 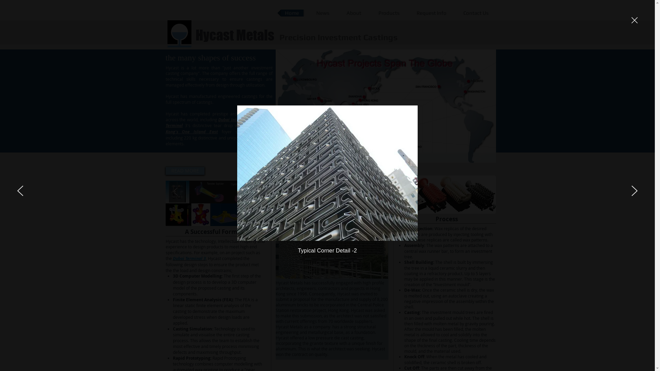 What do you see at coordinates (189, 258) in the screenshot?
I see `Dubai Terminal 3` at bounding box center [189, 258].